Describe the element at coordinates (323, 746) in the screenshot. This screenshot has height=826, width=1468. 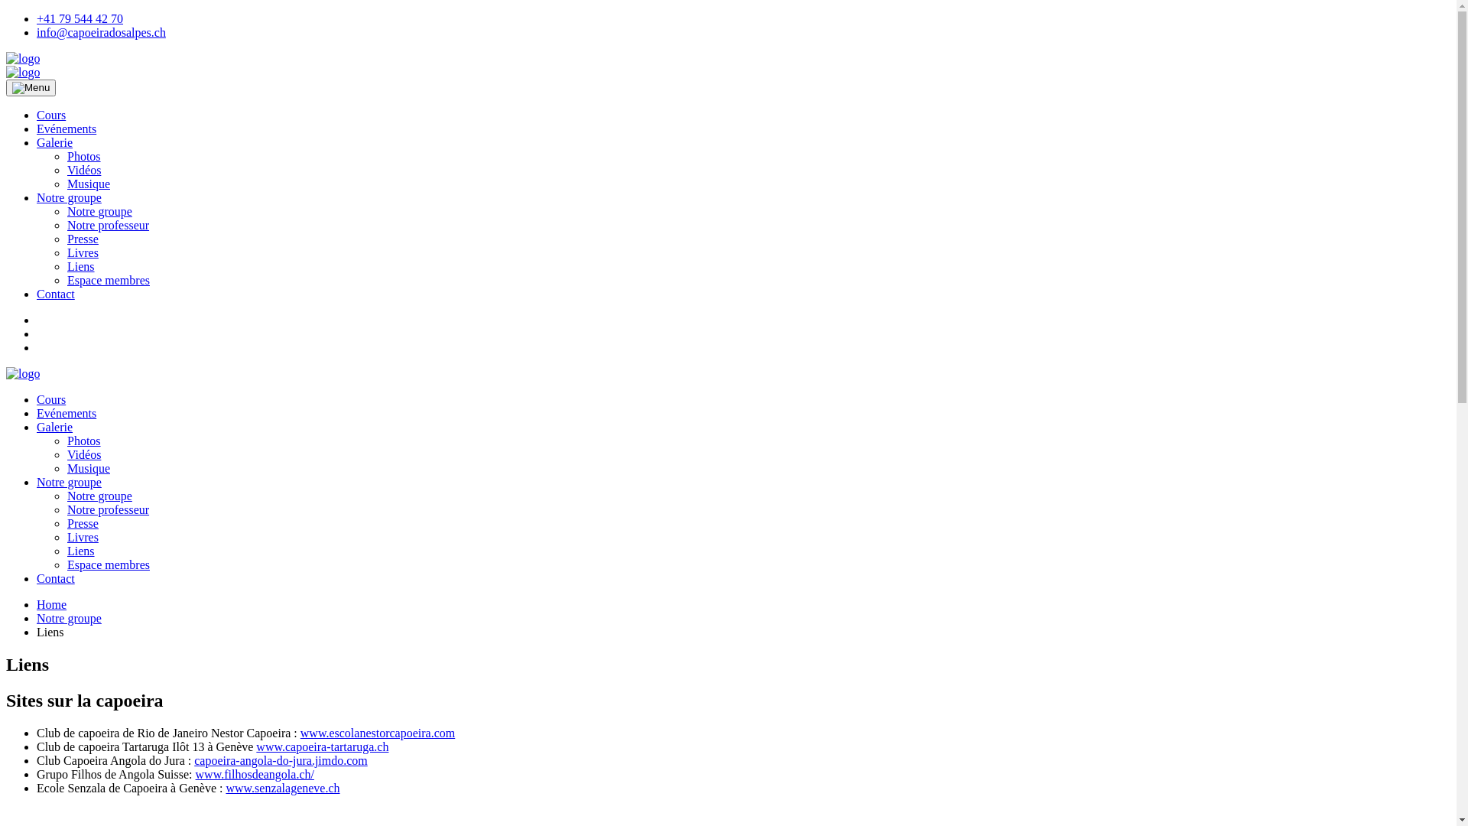
I see `www.capoeira-tartaruga.ch` at that location.